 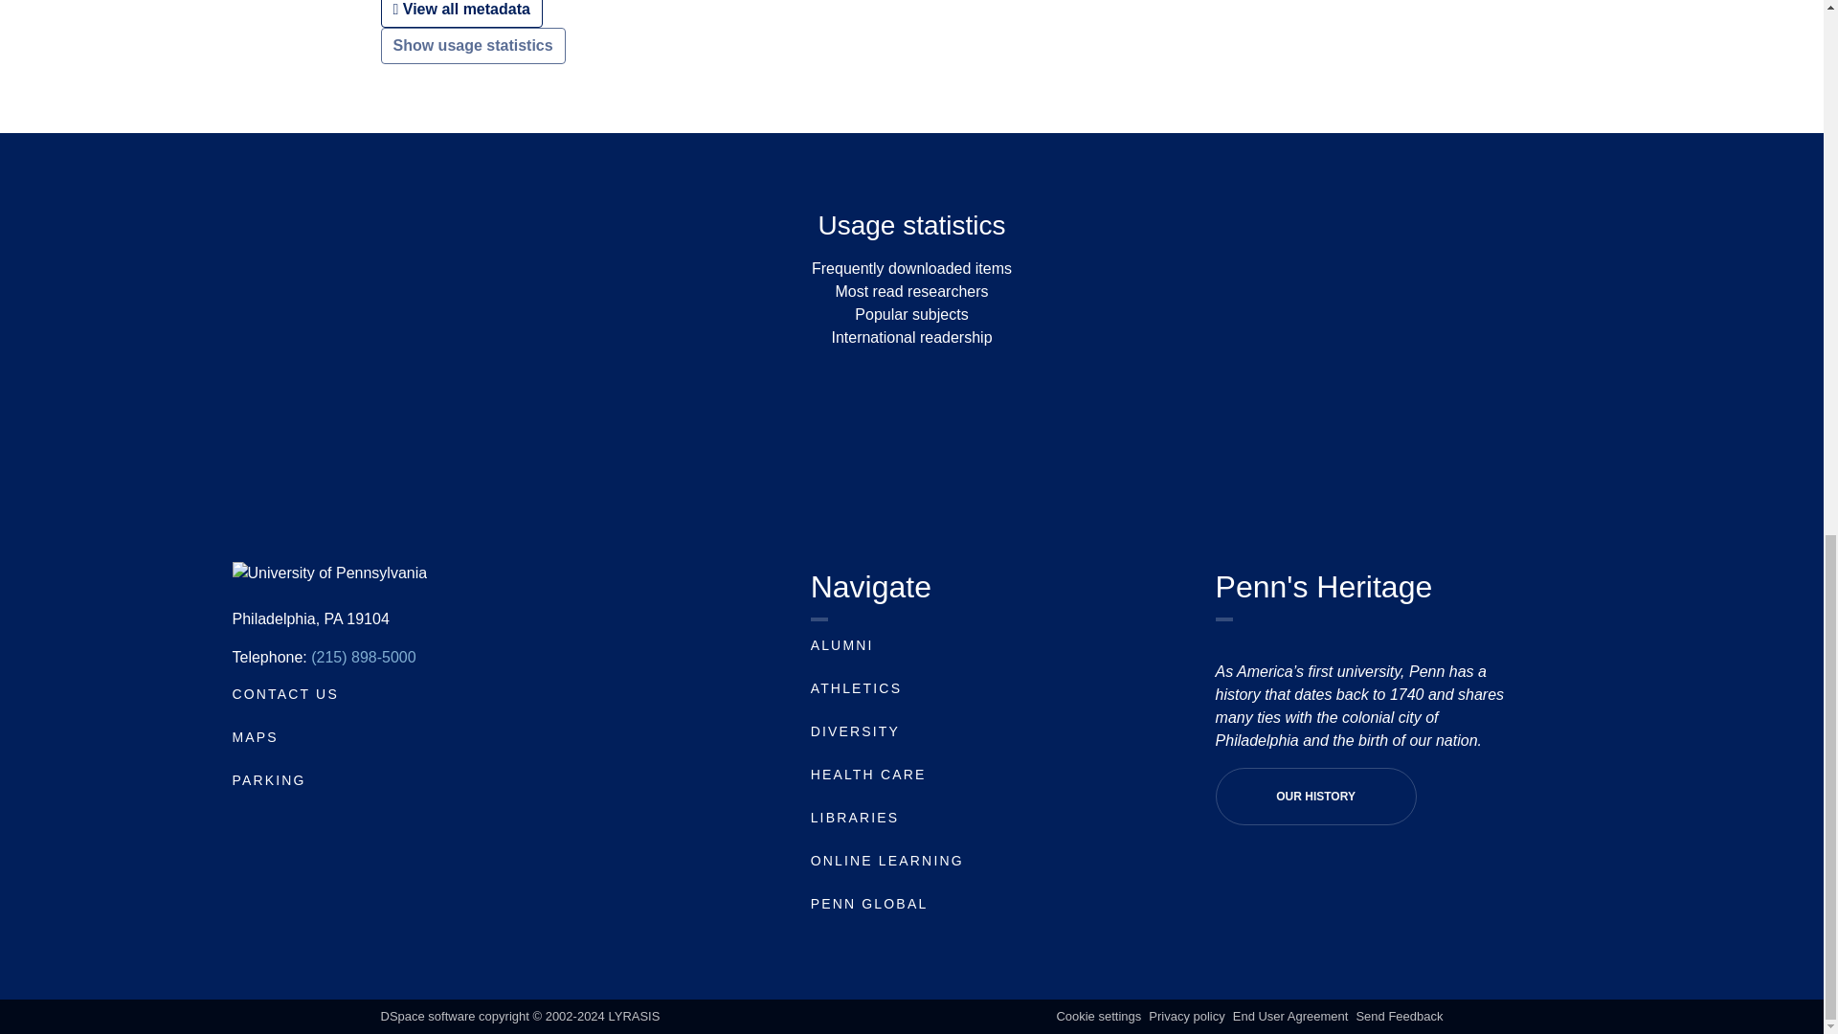 What do you see at coordinates (911, 291) in the screenshot?
I see `Most read researchers` at bounding box center [911, 291].